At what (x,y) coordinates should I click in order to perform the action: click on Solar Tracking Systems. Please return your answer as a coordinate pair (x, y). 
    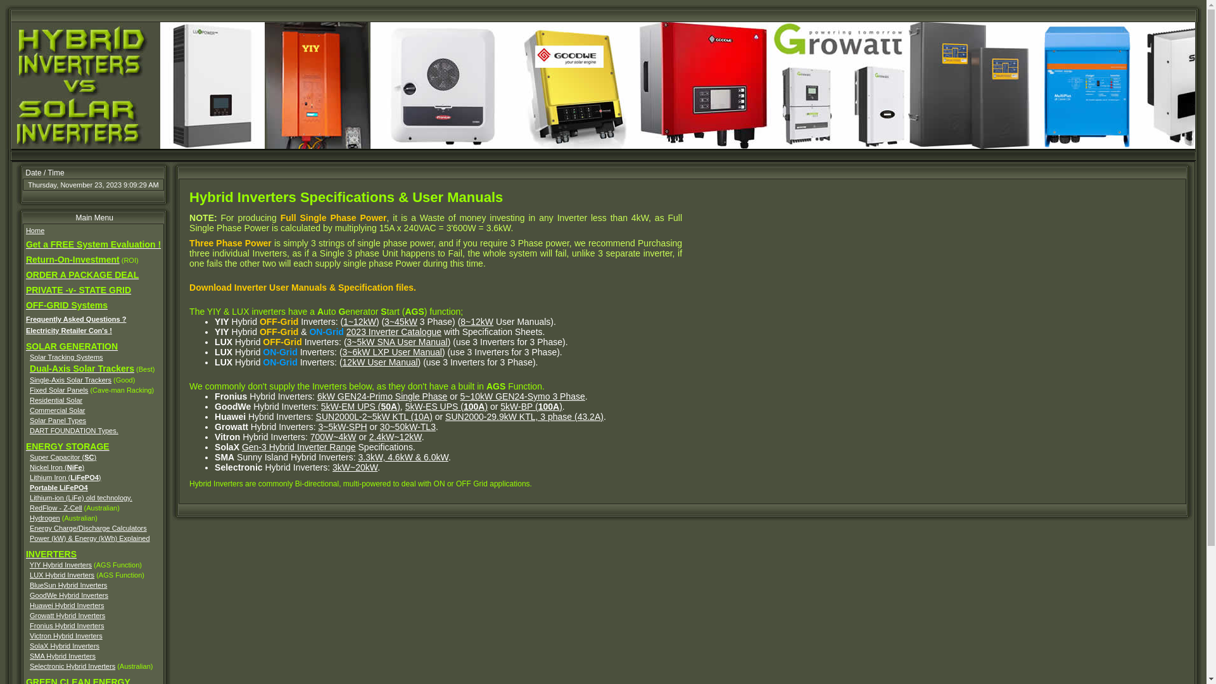
    Looking at the image, I should click on (66, 357).